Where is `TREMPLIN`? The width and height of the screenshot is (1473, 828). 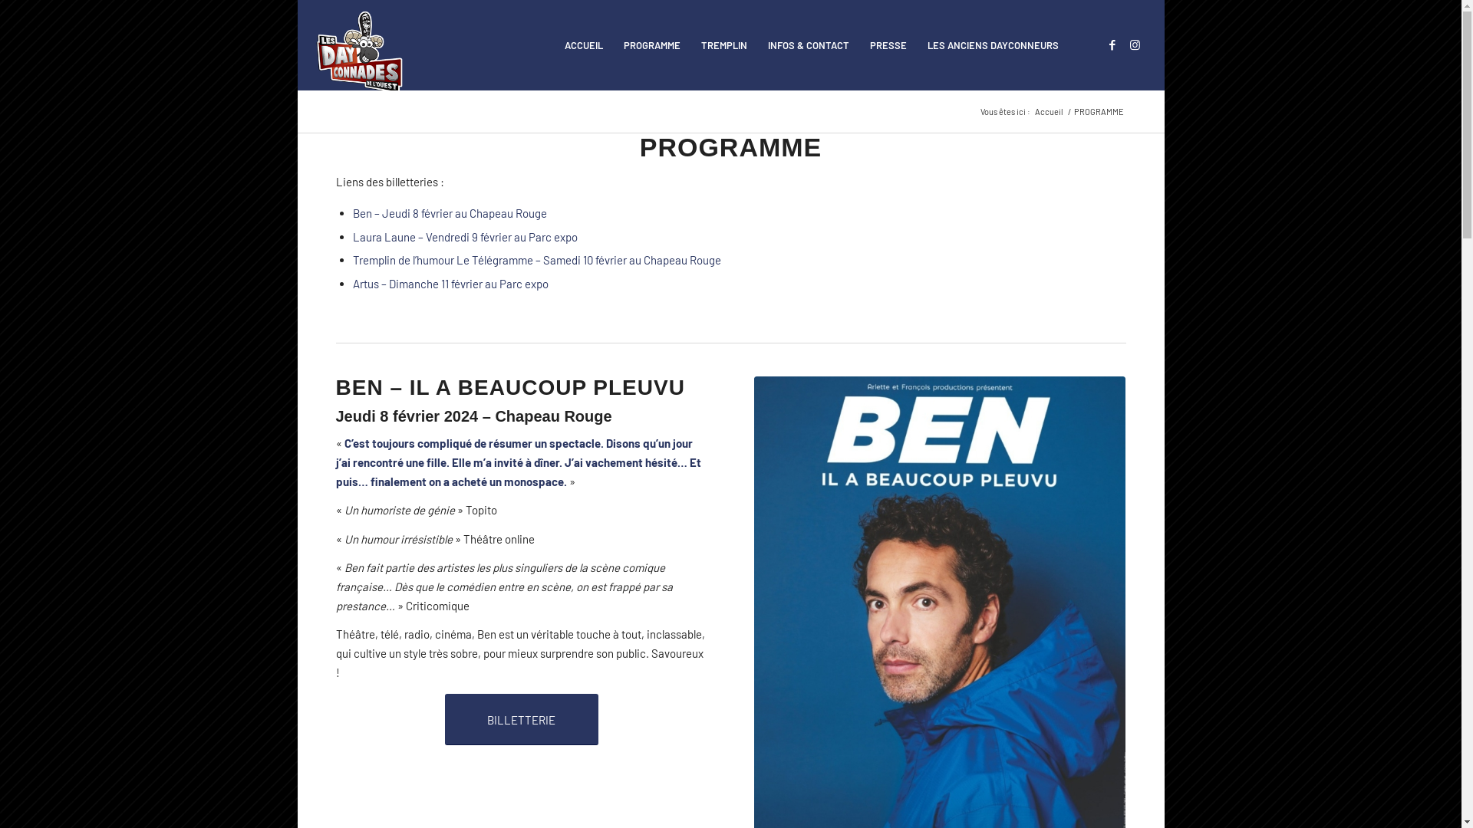 TREMPLIN is located at coordinates (724, 45).